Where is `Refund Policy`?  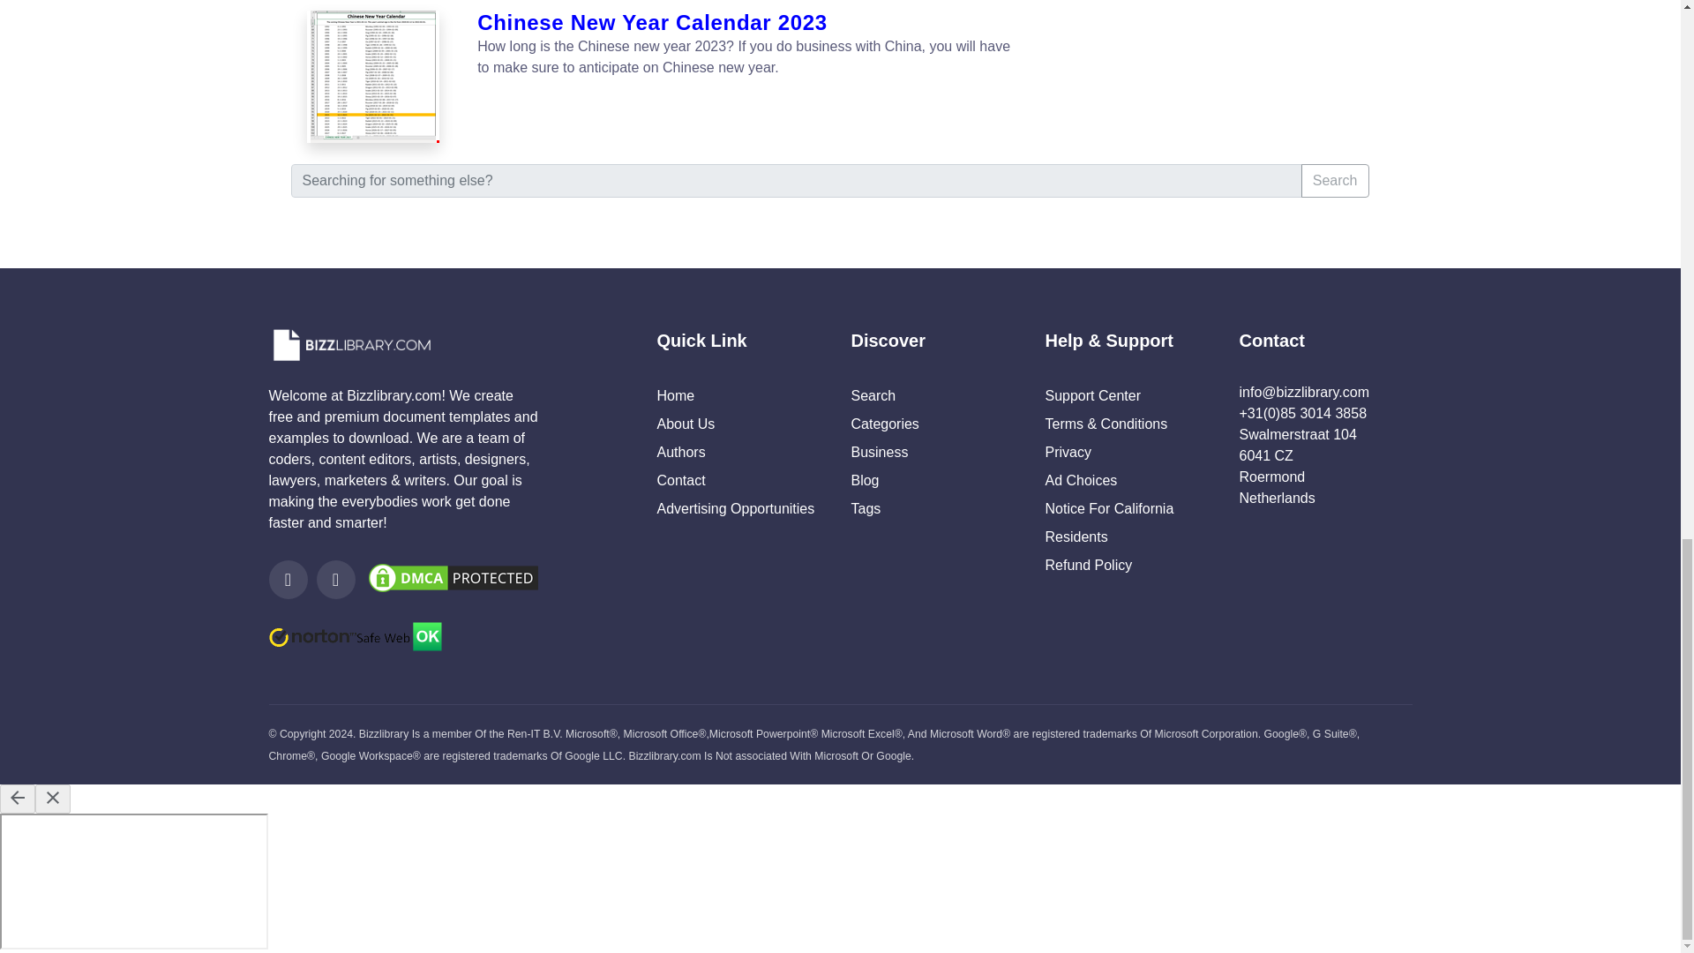
Refund Policy is located at coordinates (1088, 565).